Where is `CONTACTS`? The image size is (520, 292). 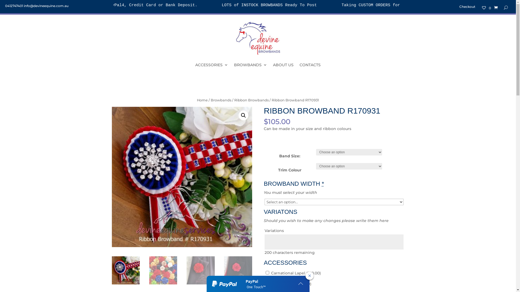
CONTACTS is located at coordinates (310, 65).